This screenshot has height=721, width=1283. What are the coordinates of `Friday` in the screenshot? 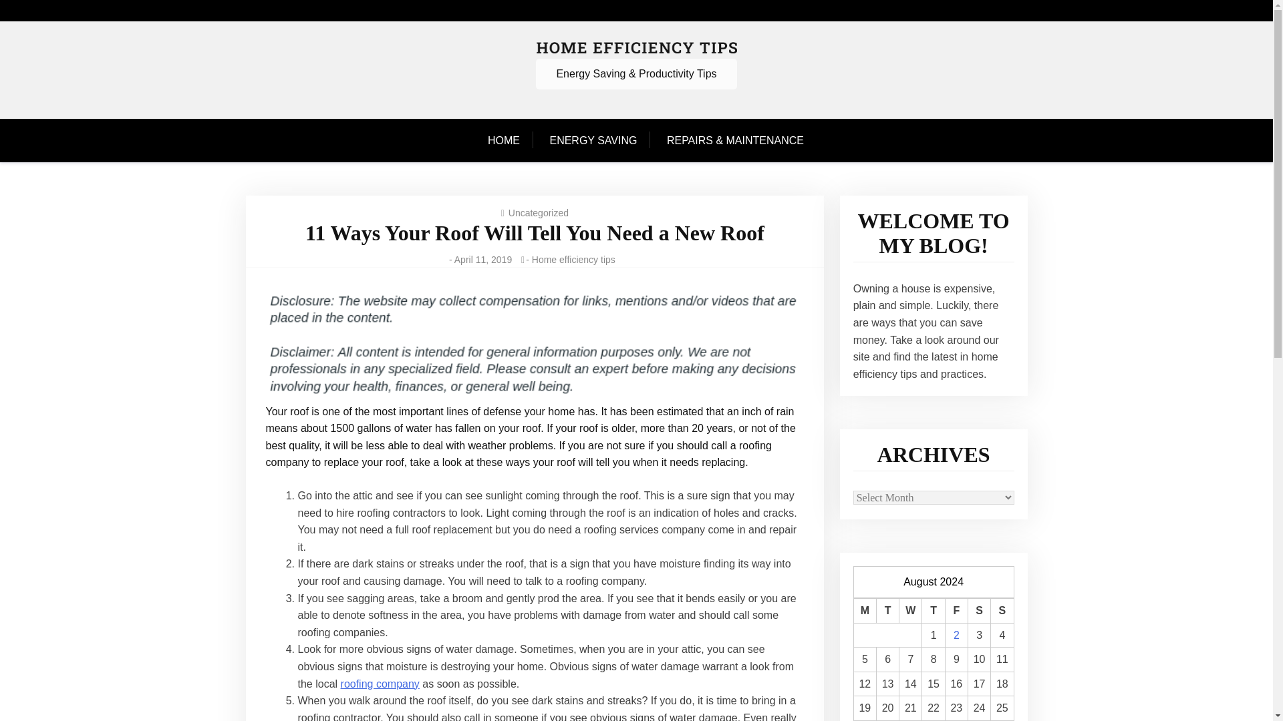 It's located at (956, 612).